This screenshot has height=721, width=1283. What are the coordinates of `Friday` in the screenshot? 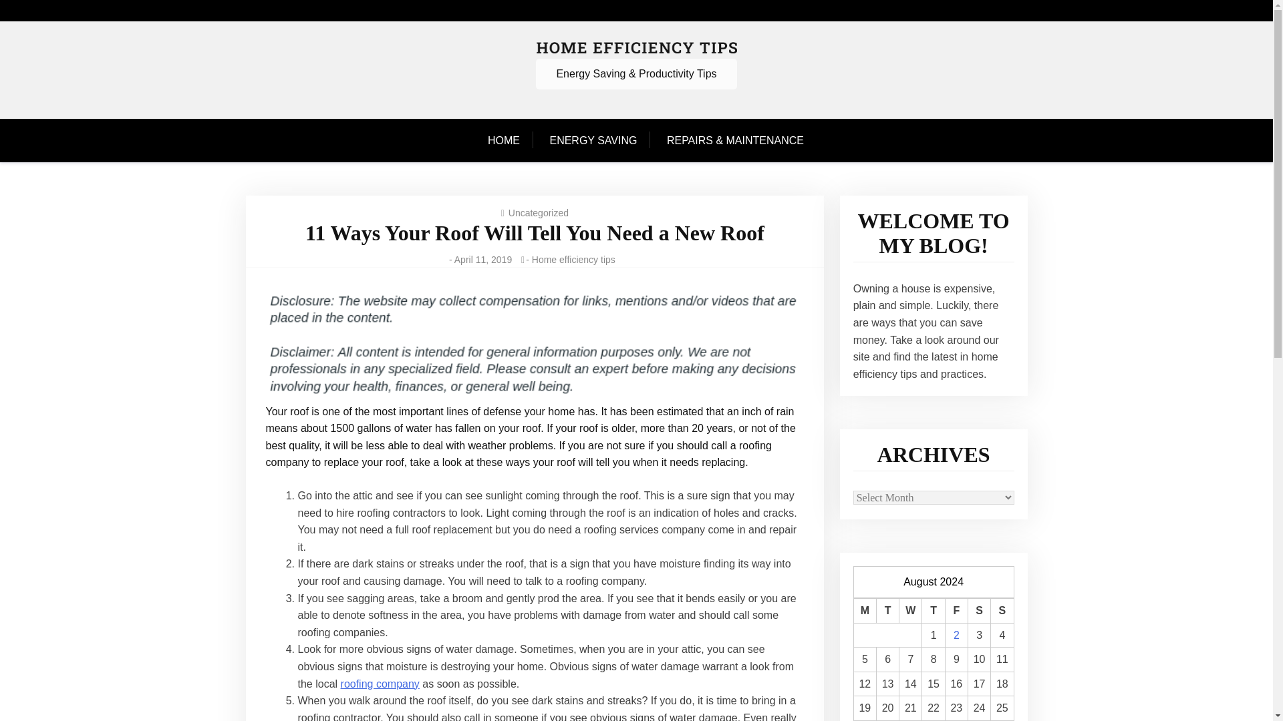 It's located at (956, 612).